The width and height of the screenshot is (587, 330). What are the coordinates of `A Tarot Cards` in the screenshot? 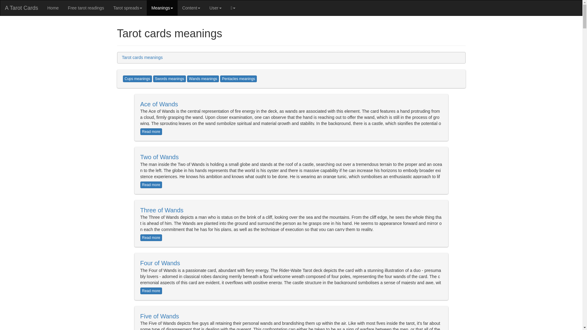 It's located at (21, 8).